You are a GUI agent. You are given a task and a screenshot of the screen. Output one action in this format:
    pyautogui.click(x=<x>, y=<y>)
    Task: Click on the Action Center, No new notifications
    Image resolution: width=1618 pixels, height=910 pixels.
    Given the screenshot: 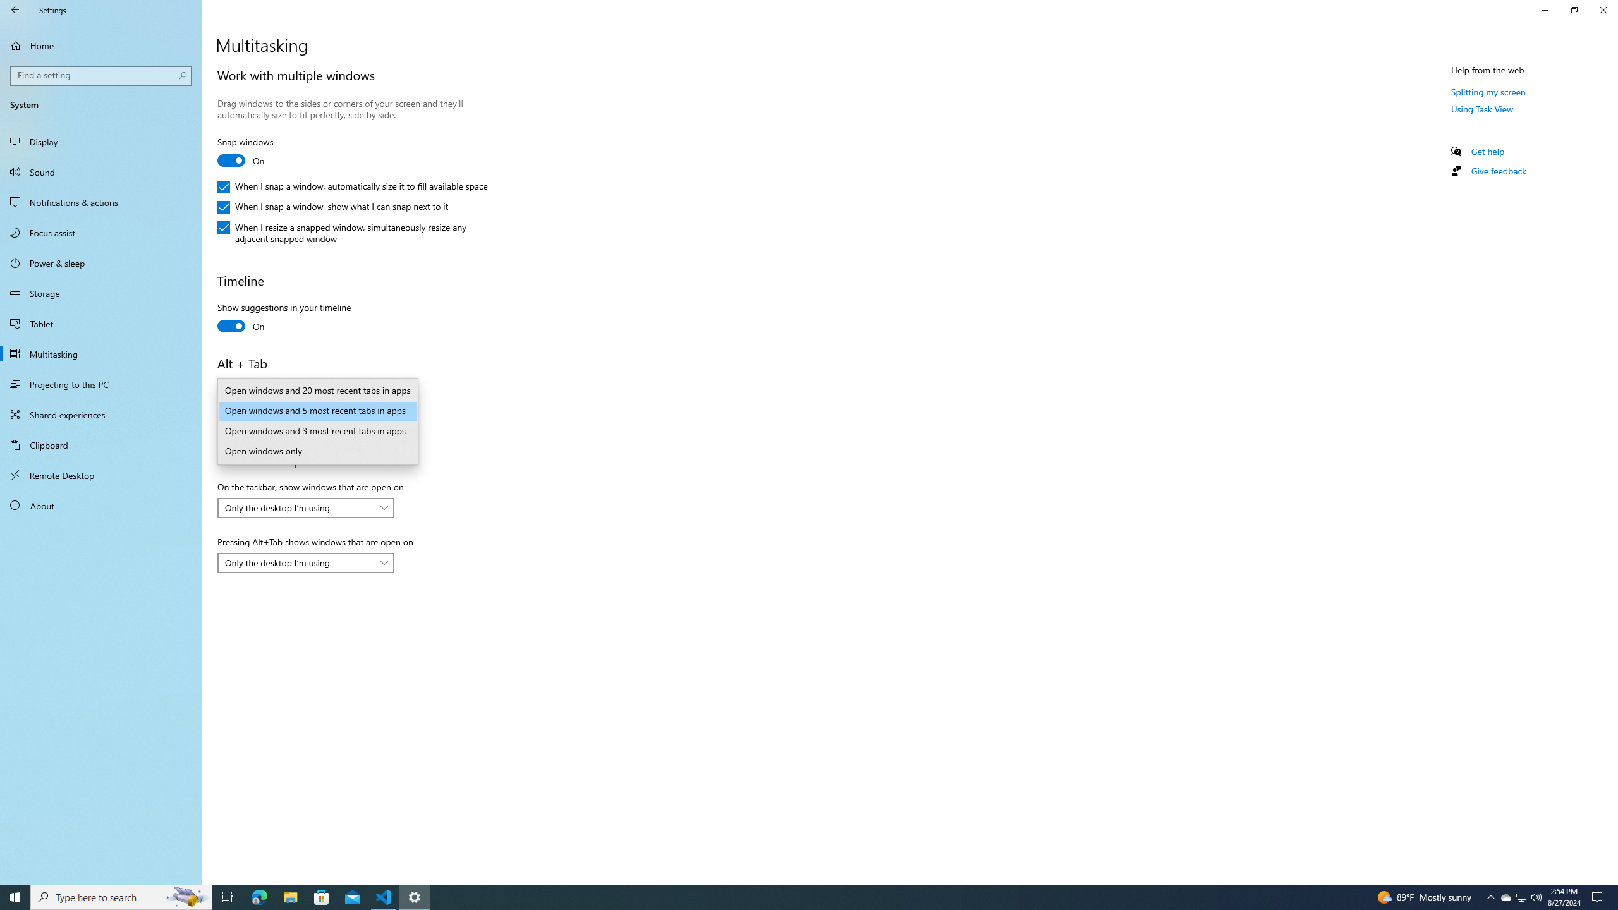 What is the action you would take?
    pyautogui.click(x=1599, y=897)
    